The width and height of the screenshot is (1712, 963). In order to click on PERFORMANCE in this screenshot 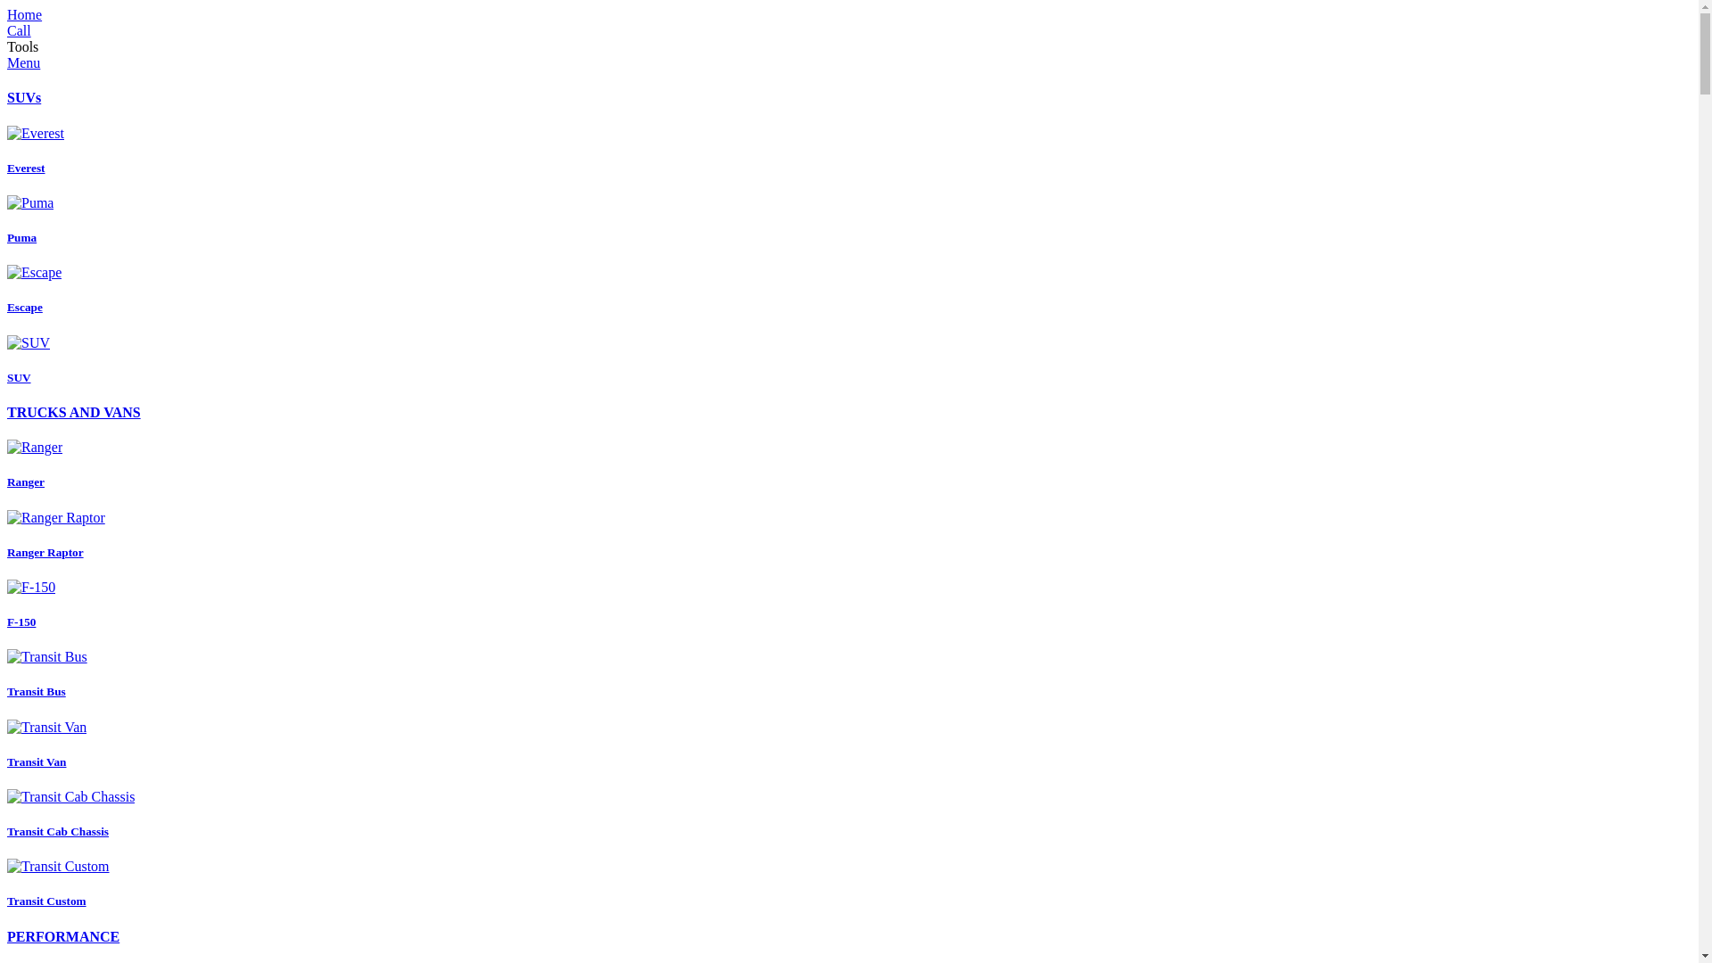, I will do `click(63, 936)`.